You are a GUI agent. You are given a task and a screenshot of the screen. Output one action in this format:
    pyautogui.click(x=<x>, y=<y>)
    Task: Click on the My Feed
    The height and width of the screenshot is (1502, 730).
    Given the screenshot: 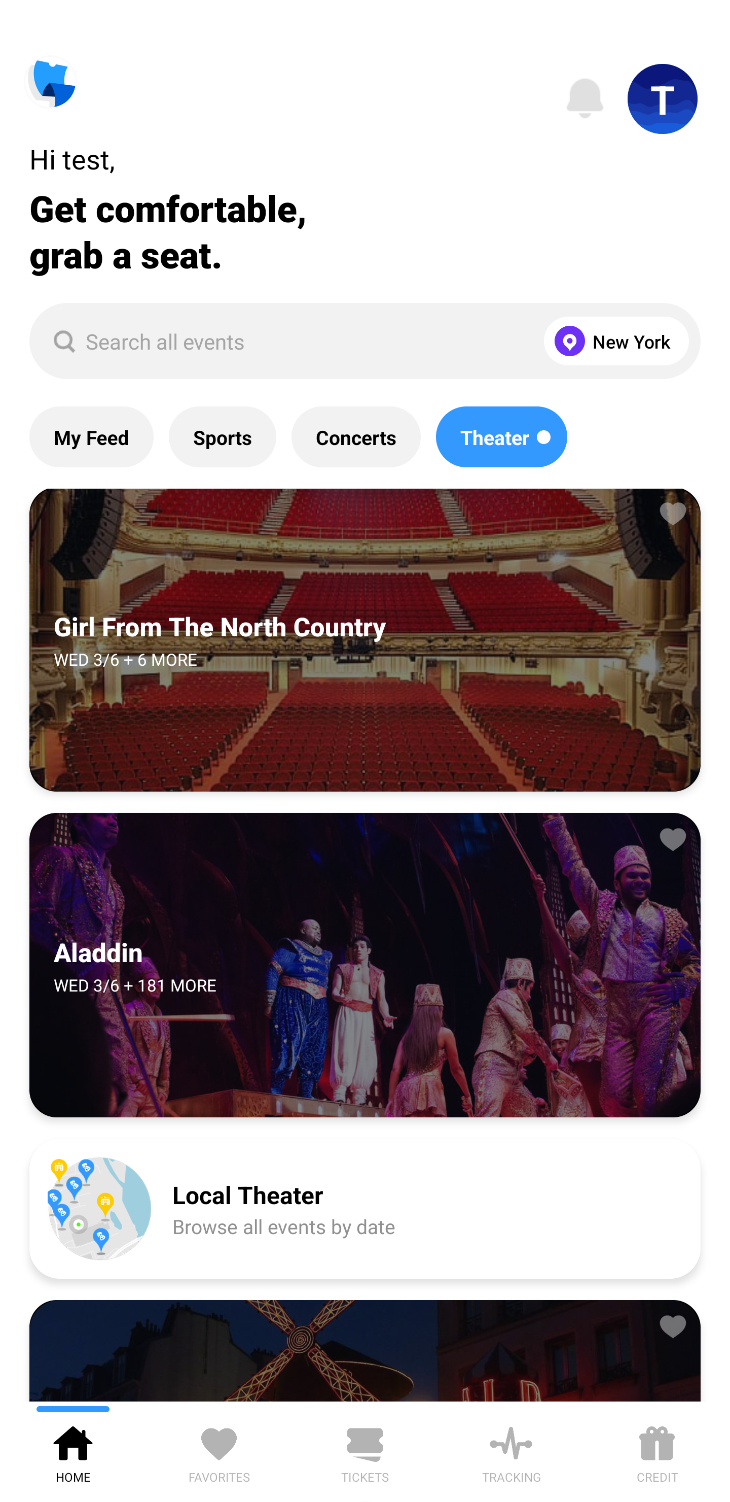 What is the action you would take?
    pyautogui.click(x=91, y=437)
    